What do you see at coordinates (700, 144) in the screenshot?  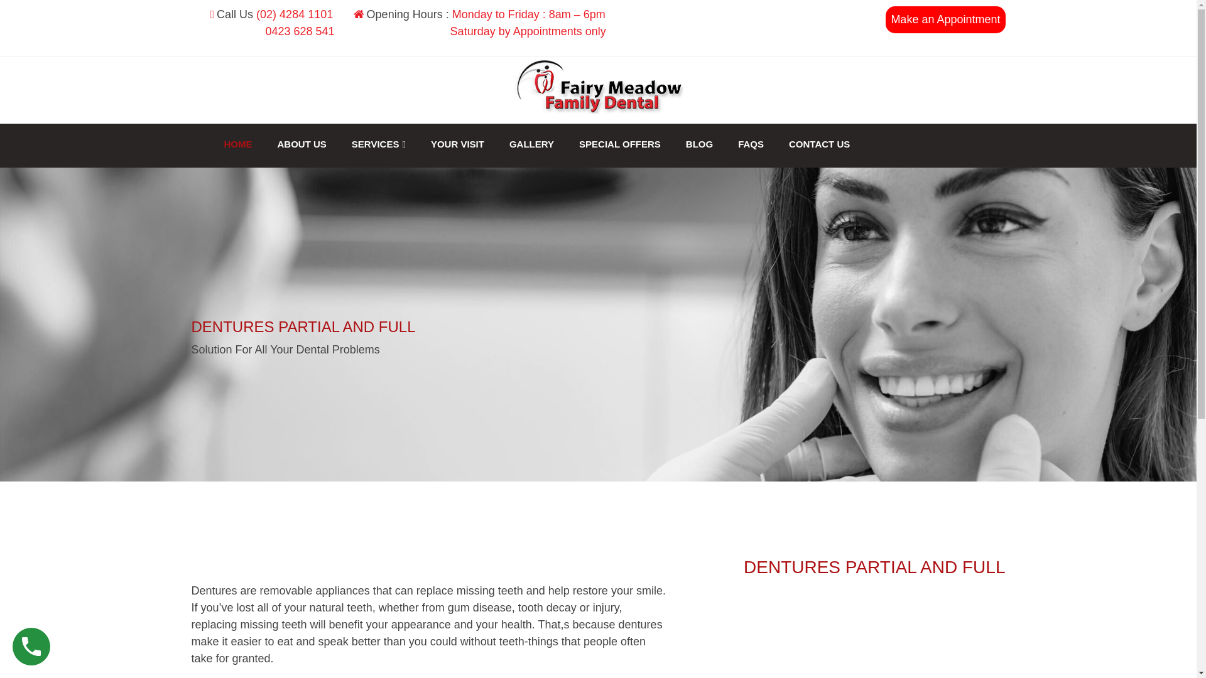 I see `BLOG` at bounding box center [700, 144].